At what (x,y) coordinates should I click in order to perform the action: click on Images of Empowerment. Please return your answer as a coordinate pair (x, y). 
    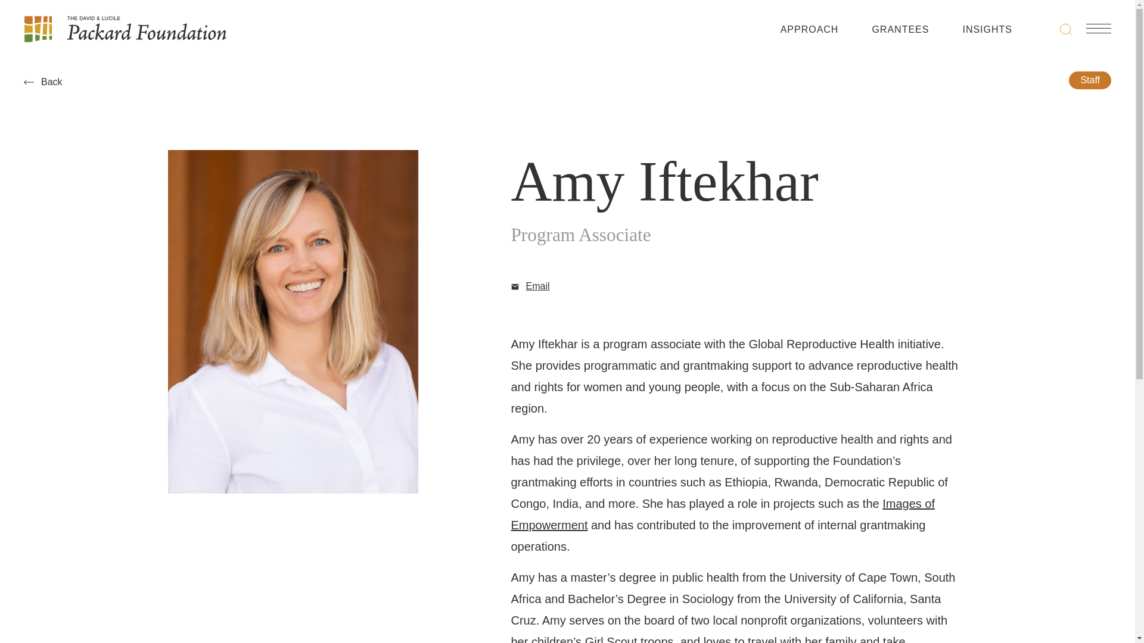
    Looking at the image, I should click on (723, 514).